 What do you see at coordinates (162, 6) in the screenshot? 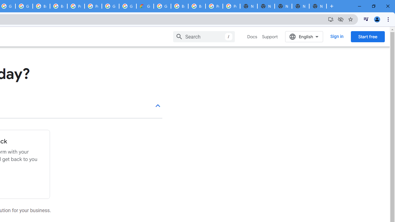
I see `Google Cloud Platform` at bounding box center [162, 6].